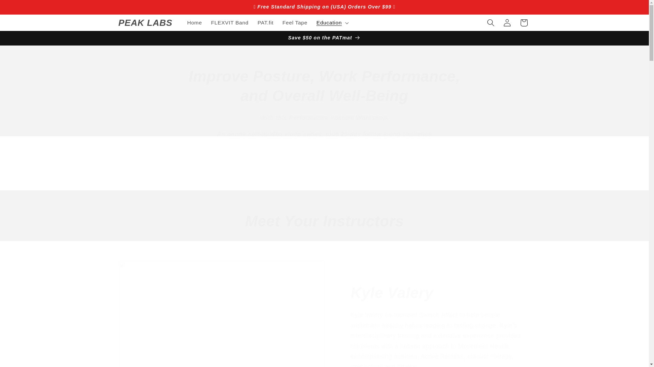 This screenshot has width=654, height=367. Describe the element at coordinates (194, 22) in the screenshot. I see `Home` at that location.